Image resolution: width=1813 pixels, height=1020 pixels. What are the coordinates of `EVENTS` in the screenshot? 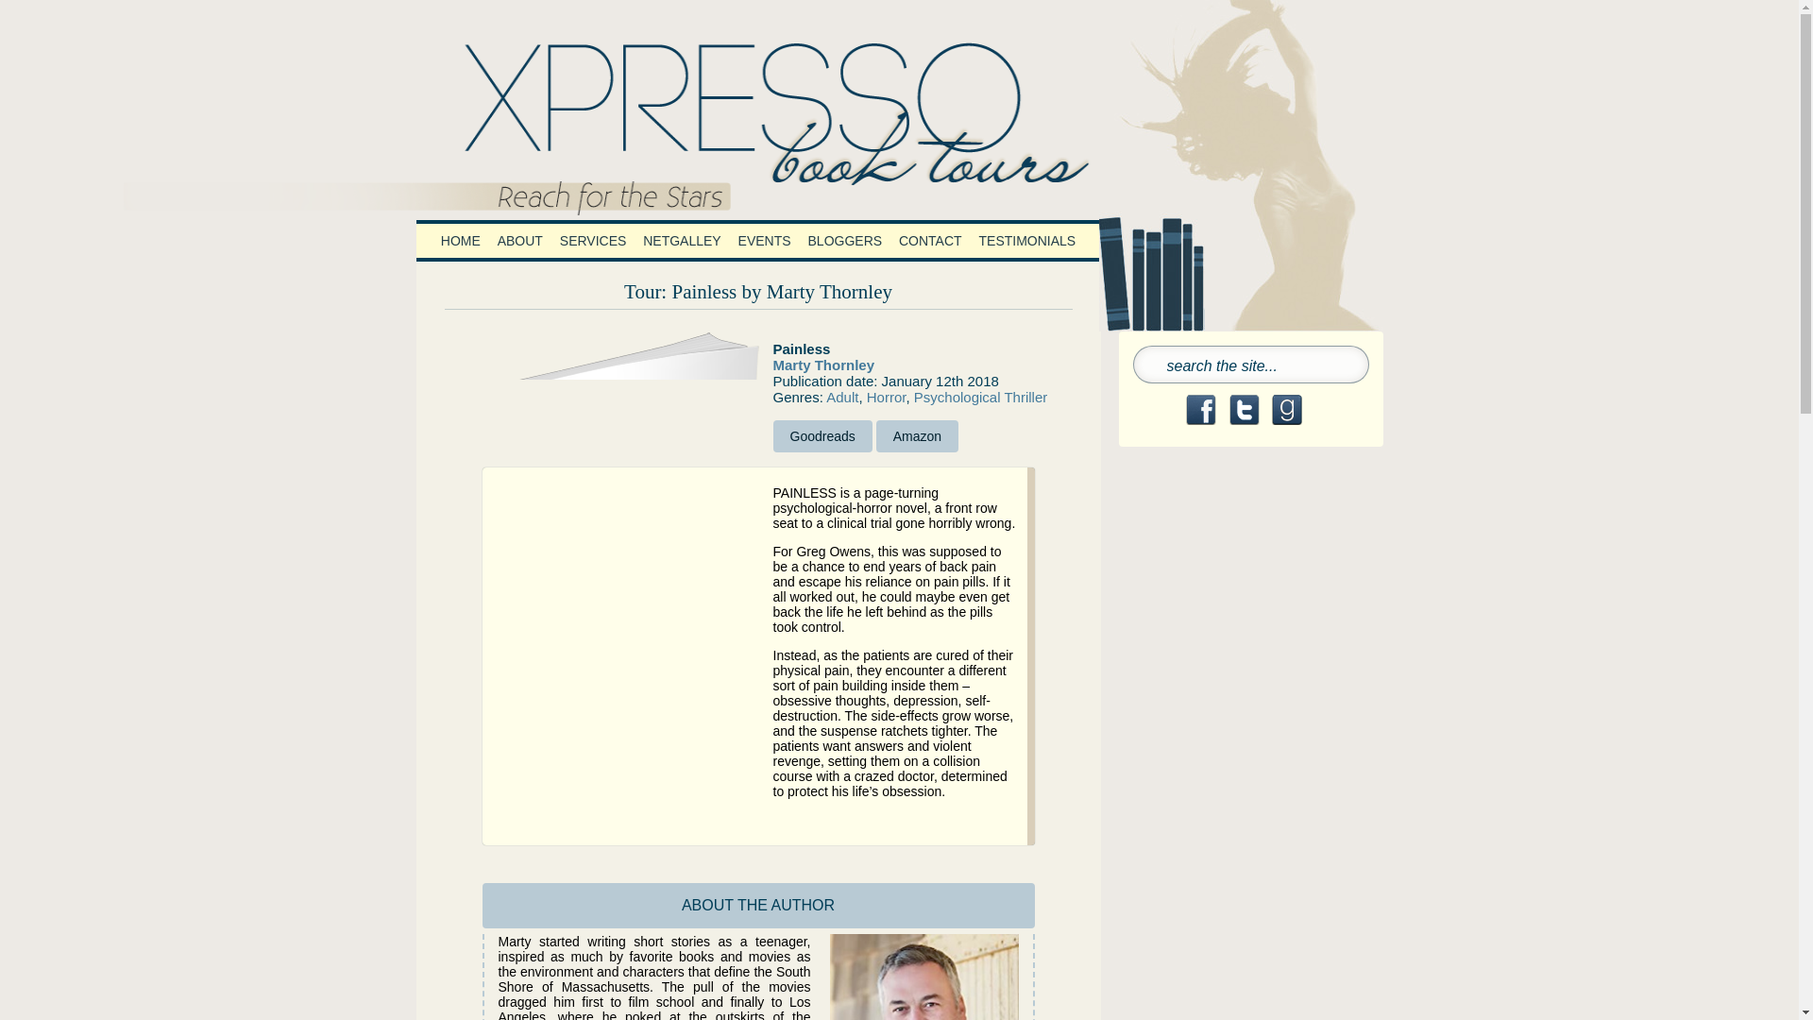 It's located at (765, 240).